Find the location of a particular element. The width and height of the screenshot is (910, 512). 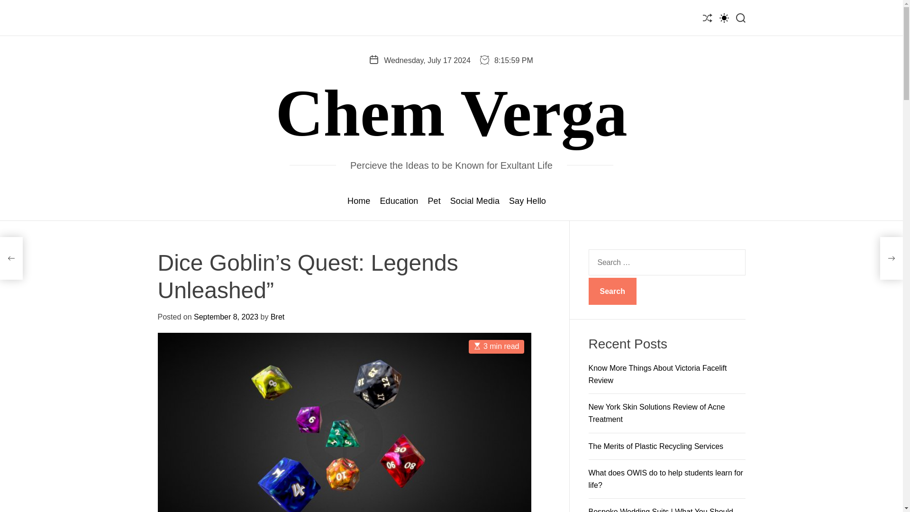

Say Hello is located at coordinates (527, 201).